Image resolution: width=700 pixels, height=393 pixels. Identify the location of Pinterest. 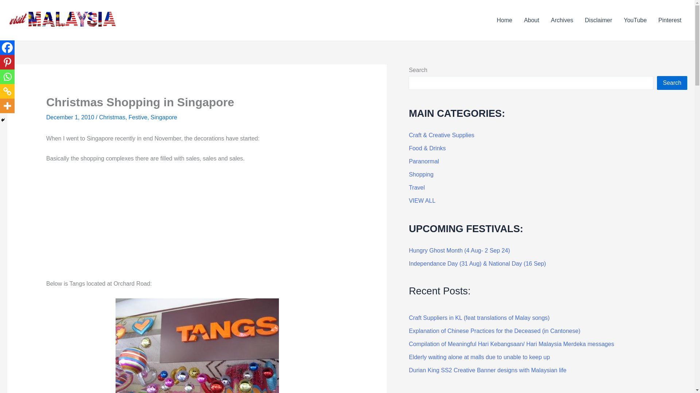
(670, 20).